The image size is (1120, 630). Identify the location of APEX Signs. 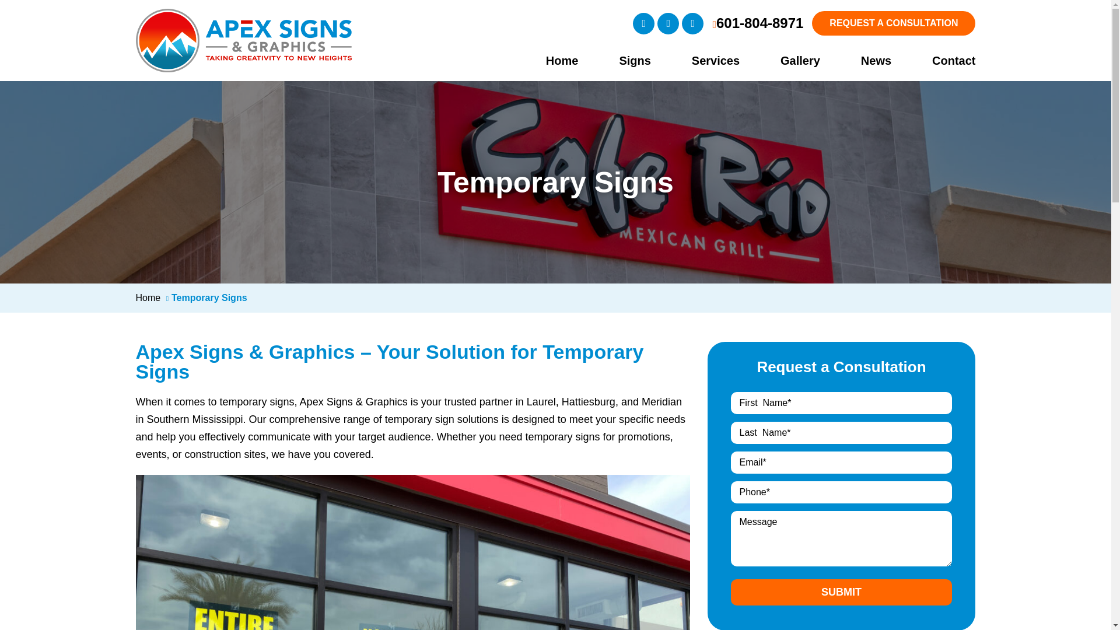
(243, 17).